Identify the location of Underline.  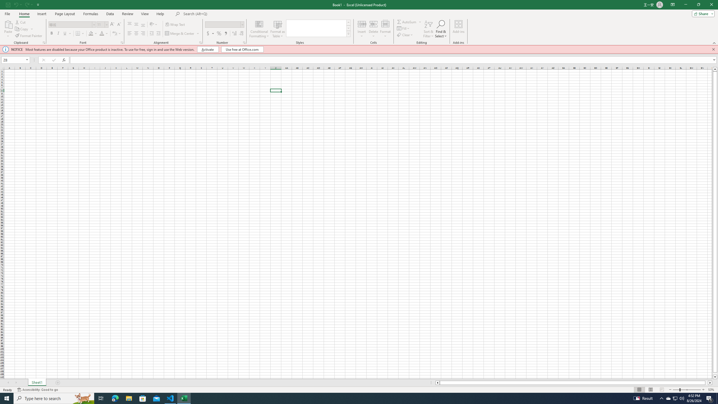
(65, 34).